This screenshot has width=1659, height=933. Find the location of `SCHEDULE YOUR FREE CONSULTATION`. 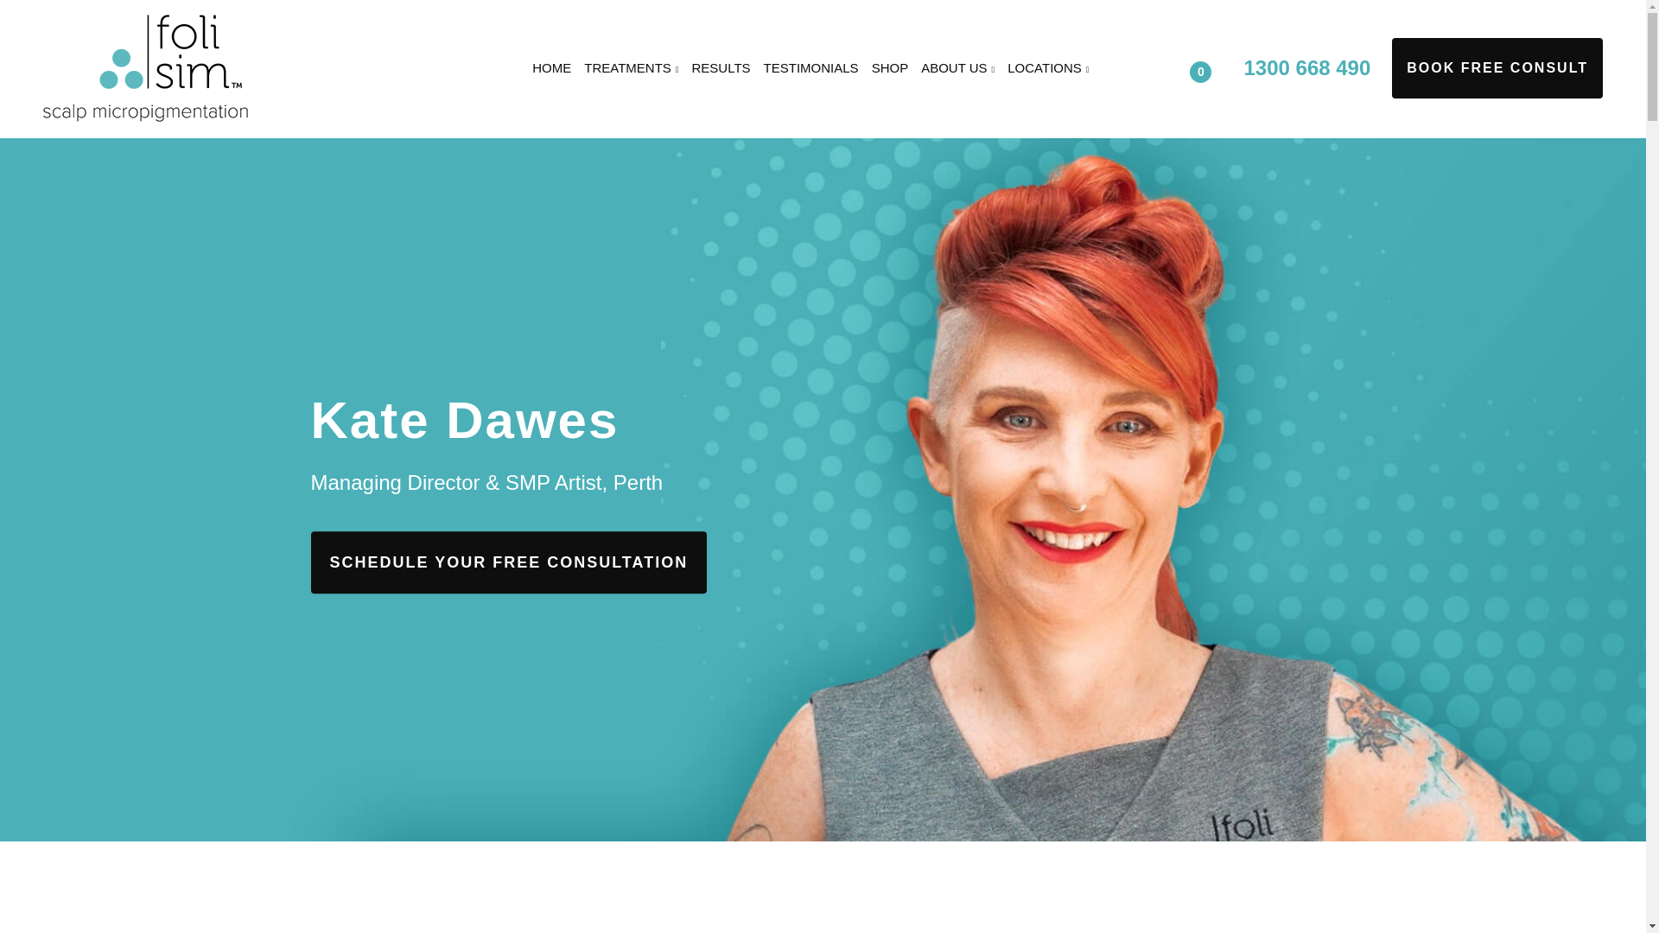

SCHEDULE YOUR FREE CONSULTATION is located at coordinates (510, 562).